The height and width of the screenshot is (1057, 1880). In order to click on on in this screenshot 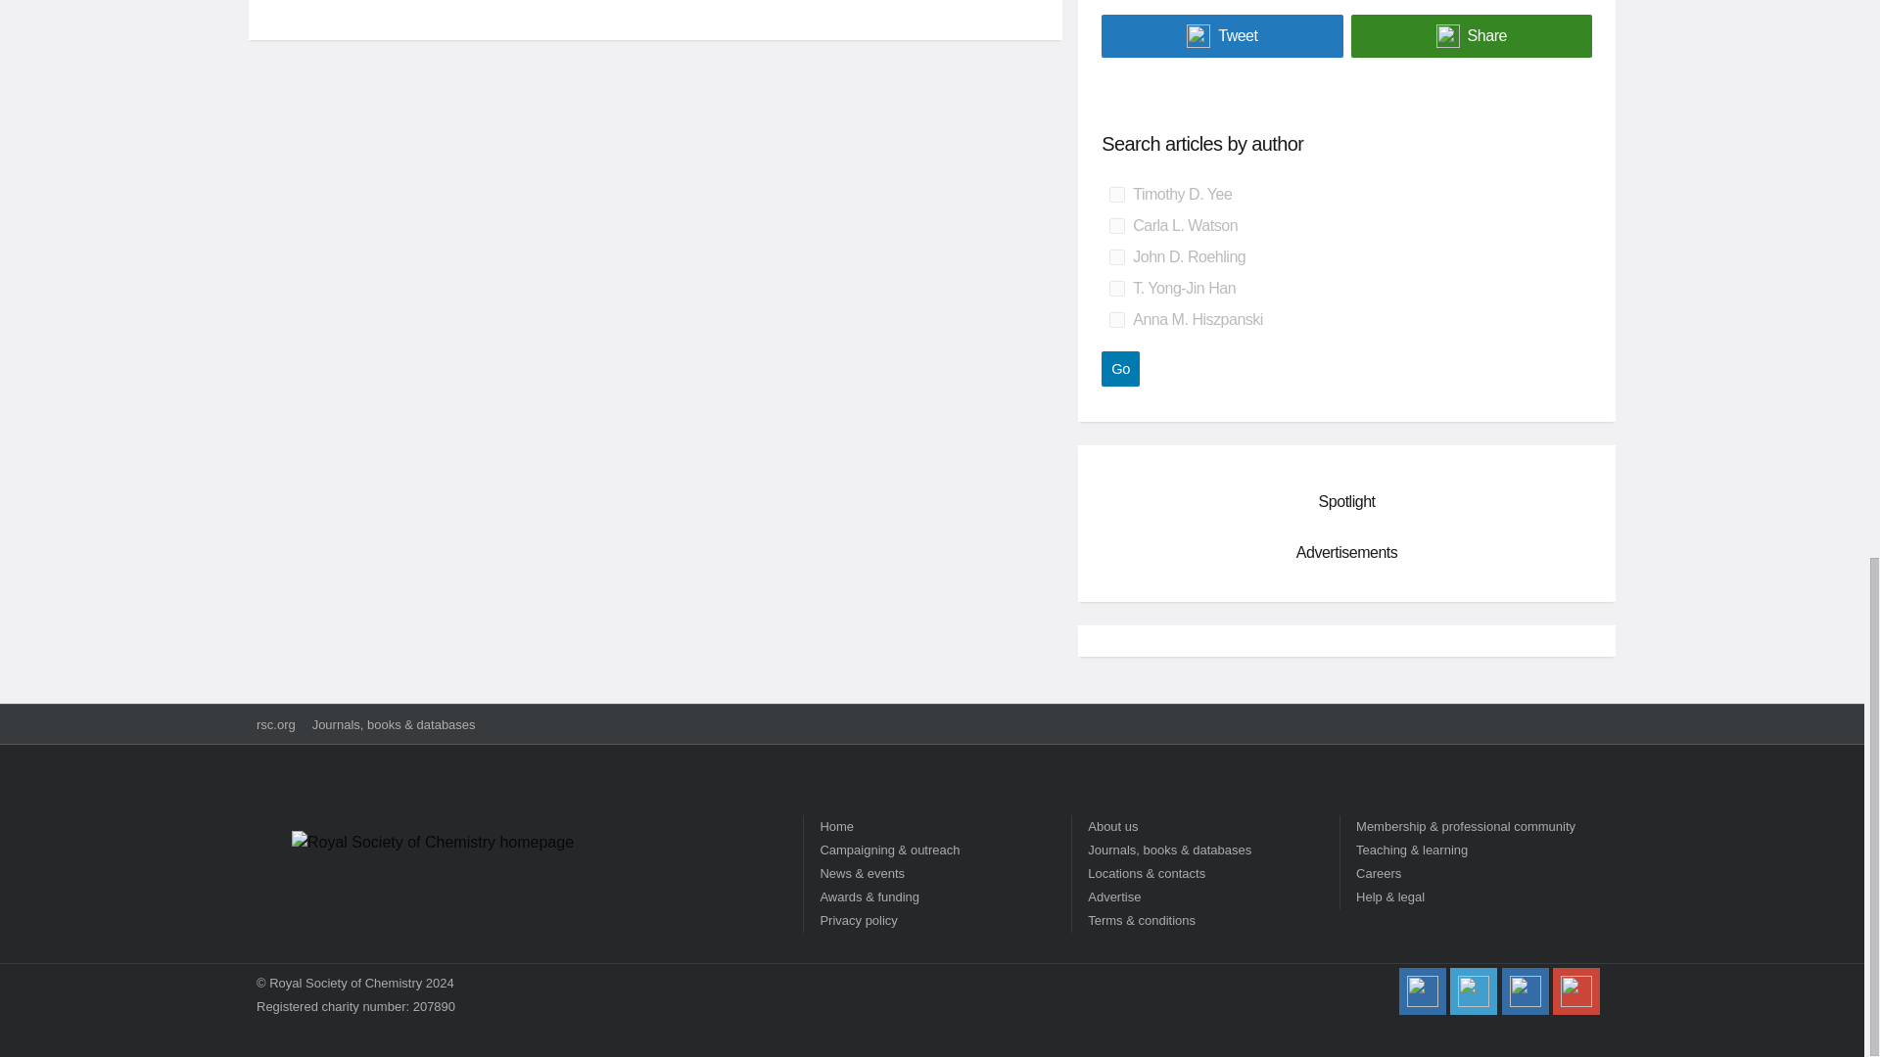, I will do `click(1116, 319)`.